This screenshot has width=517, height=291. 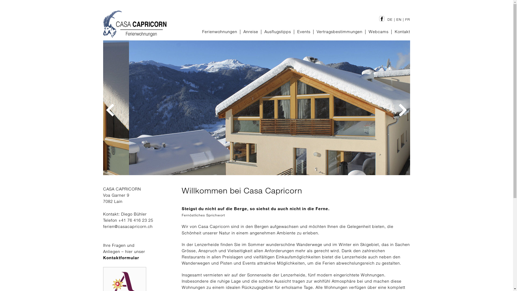 I want to click on Ausflugstipps, so click(x=278, y=32).